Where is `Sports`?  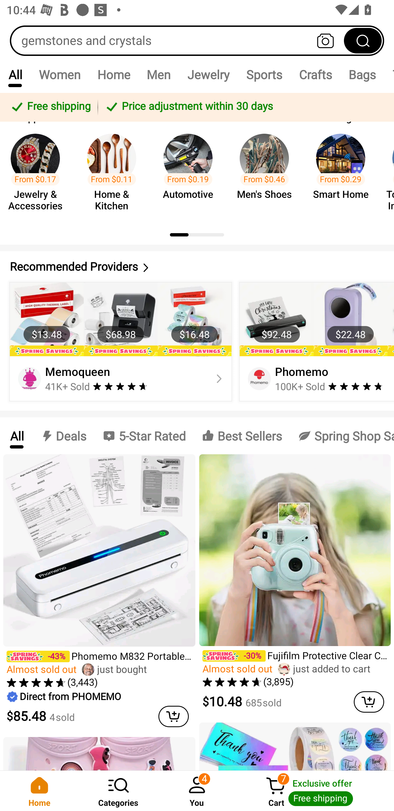 Sports is located at coordinates (264, 75).